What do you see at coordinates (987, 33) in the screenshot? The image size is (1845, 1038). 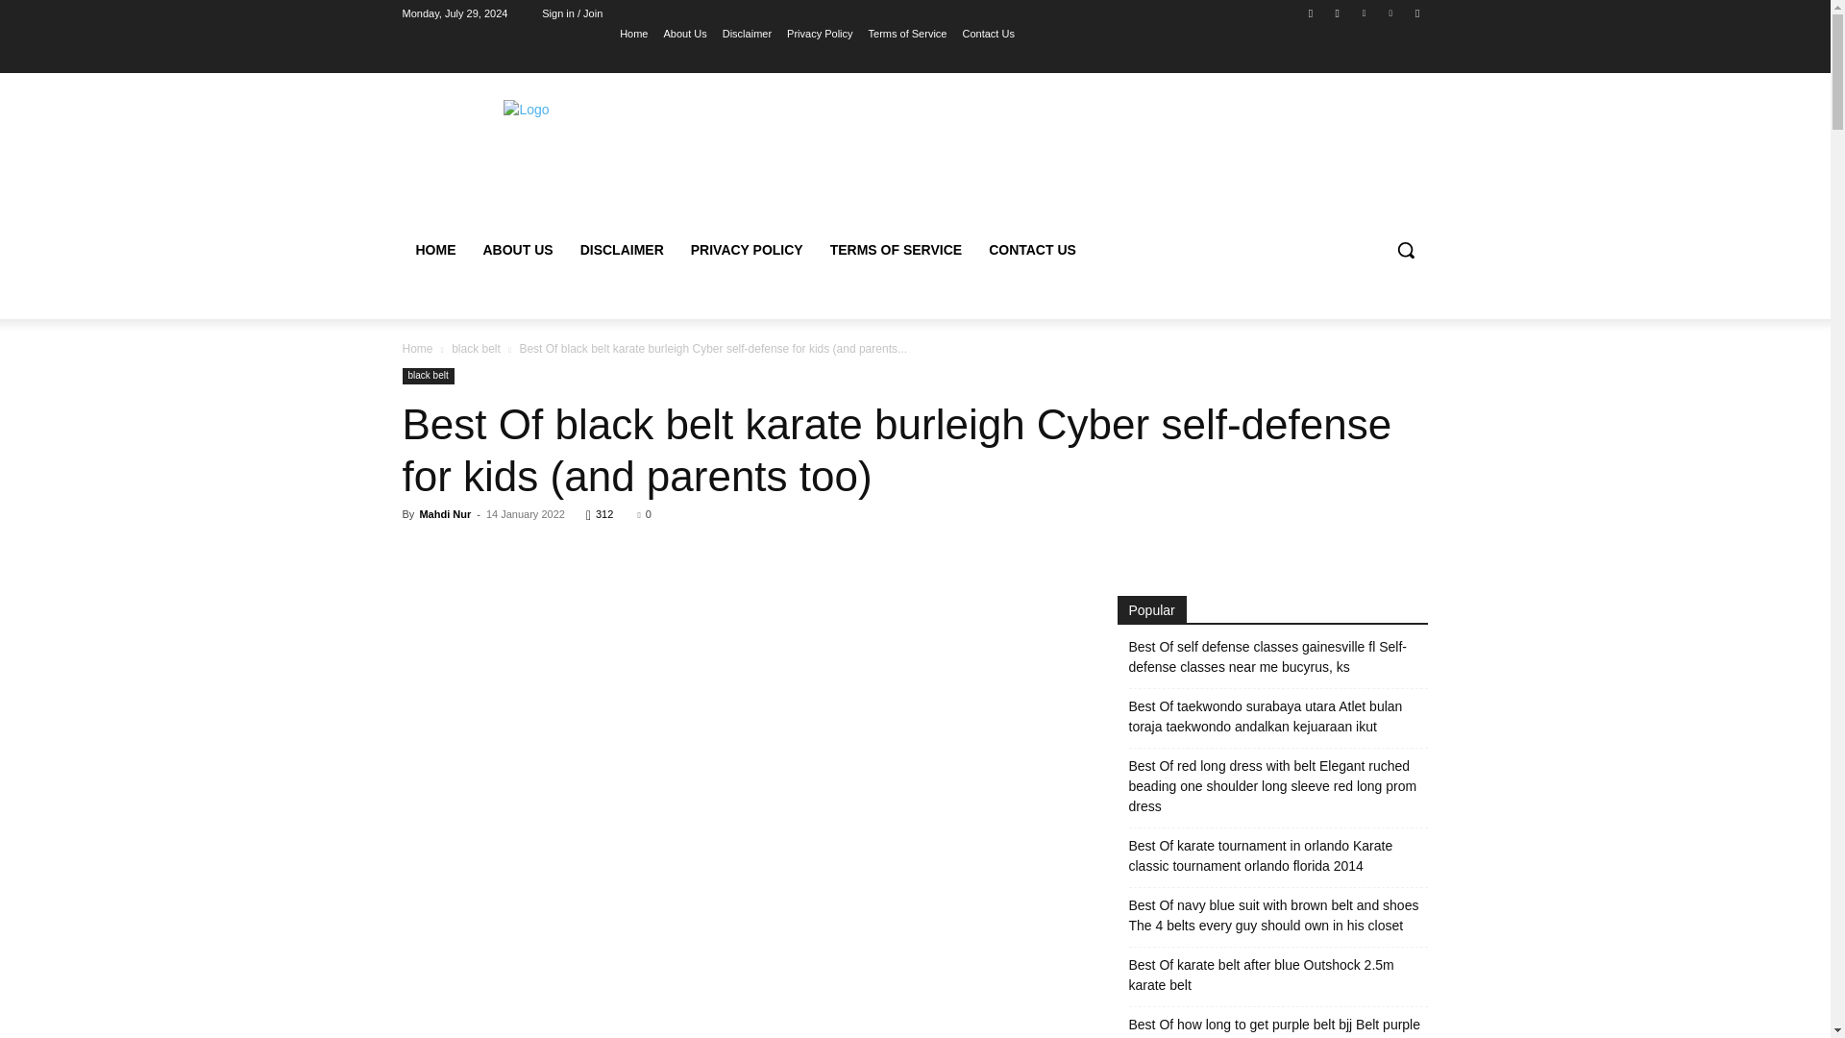 I see `Contact Us` at bounding box center [987, 33].